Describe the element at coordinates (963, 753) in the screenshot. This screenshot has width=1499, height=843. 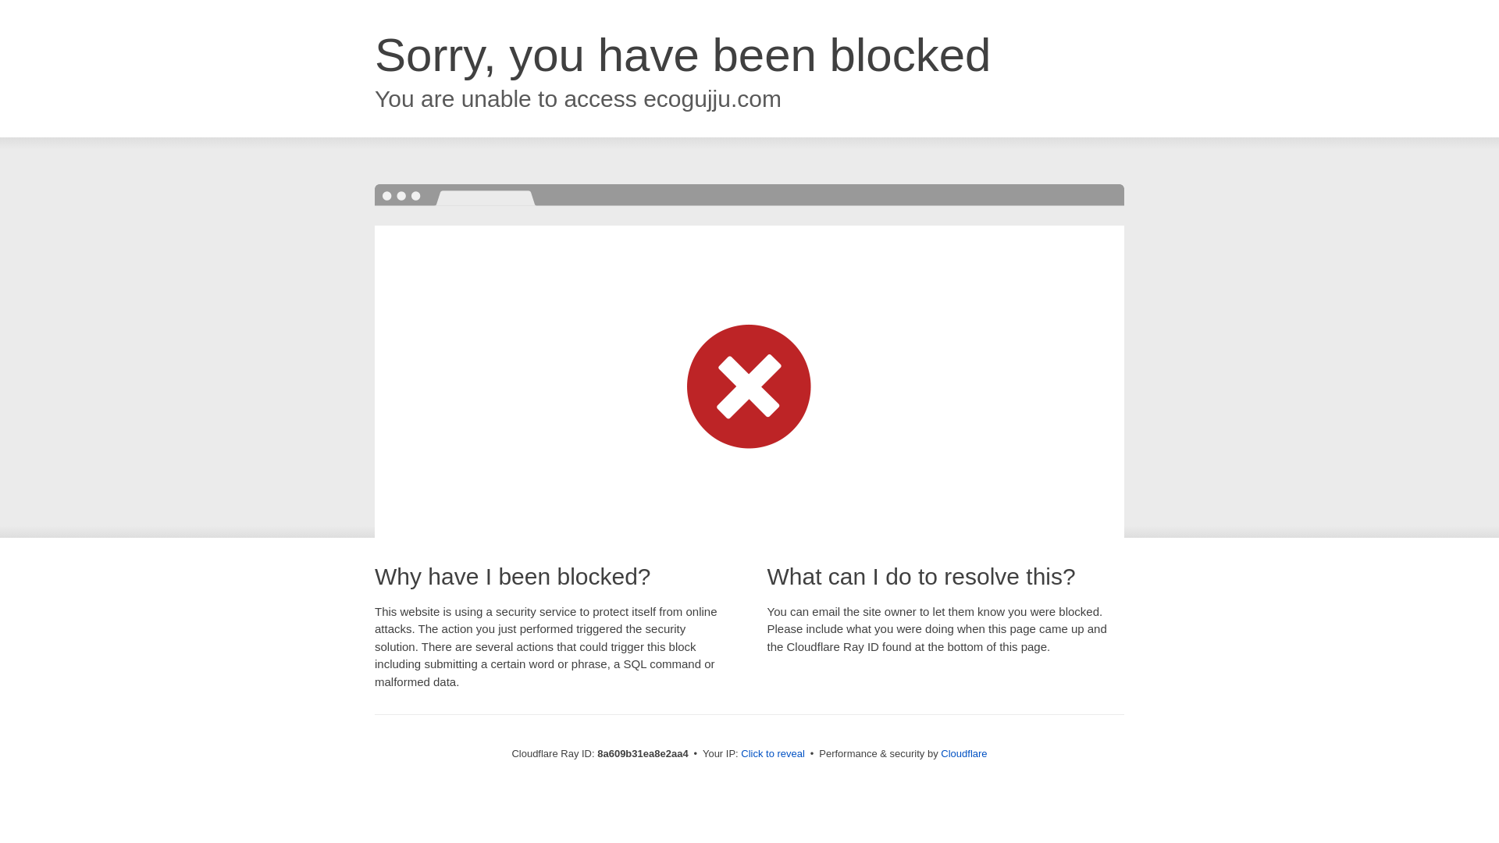
I see `Cloudflare` at that location.